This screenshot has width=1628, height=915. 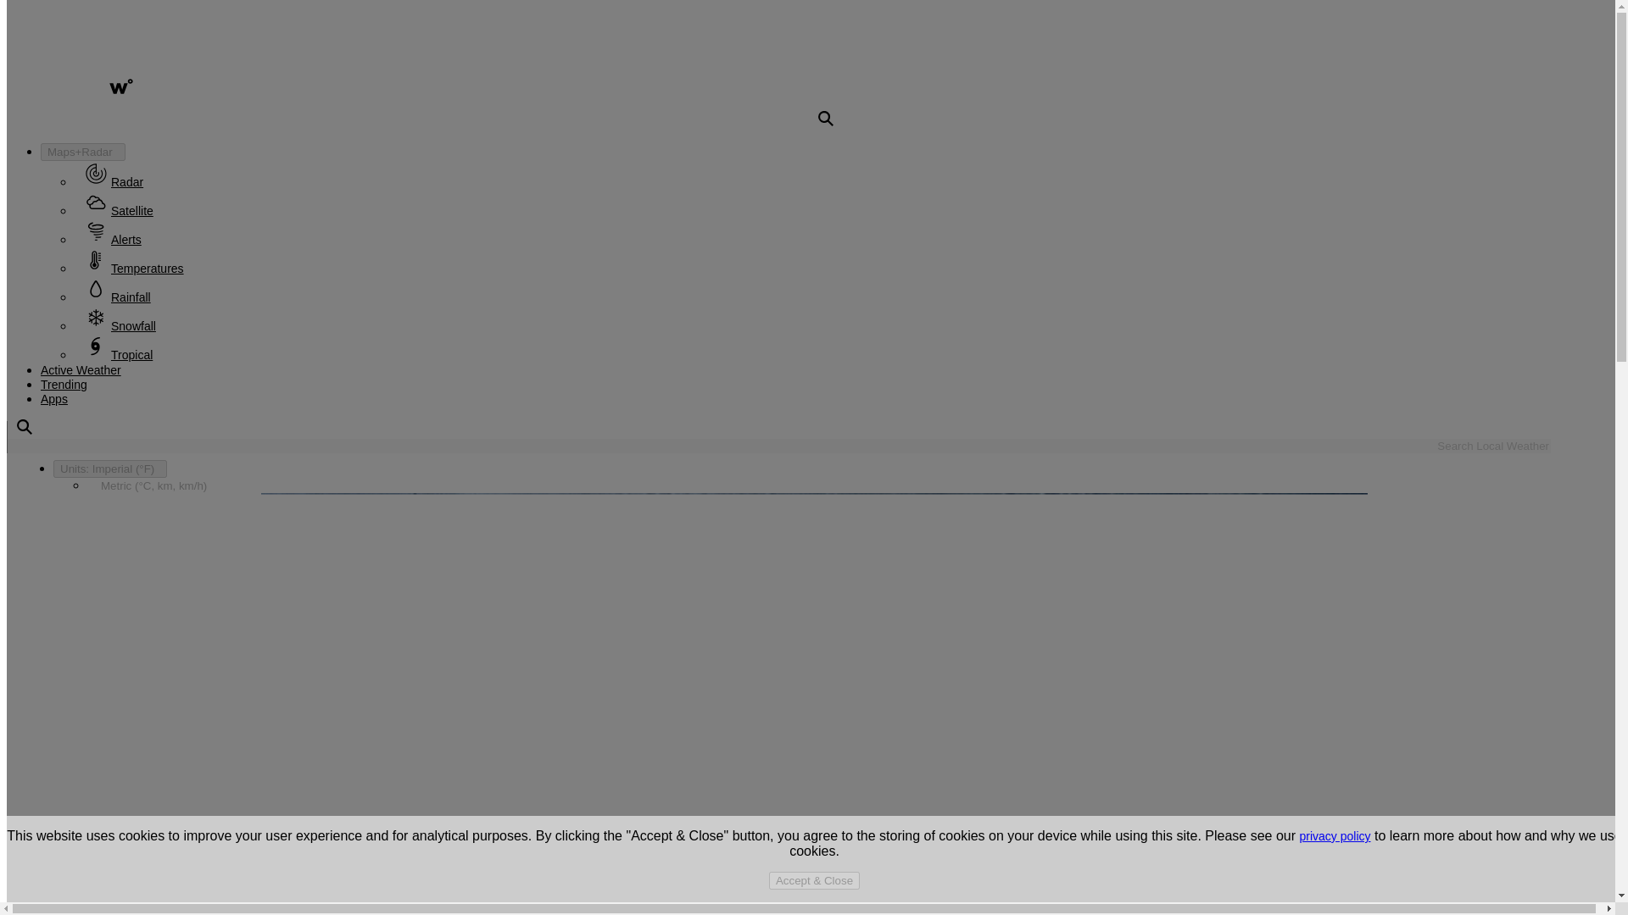 What do you see at coordinates (120, 297) in the screenshot?
I see `Rainfall` at bounding box center [120, 297].